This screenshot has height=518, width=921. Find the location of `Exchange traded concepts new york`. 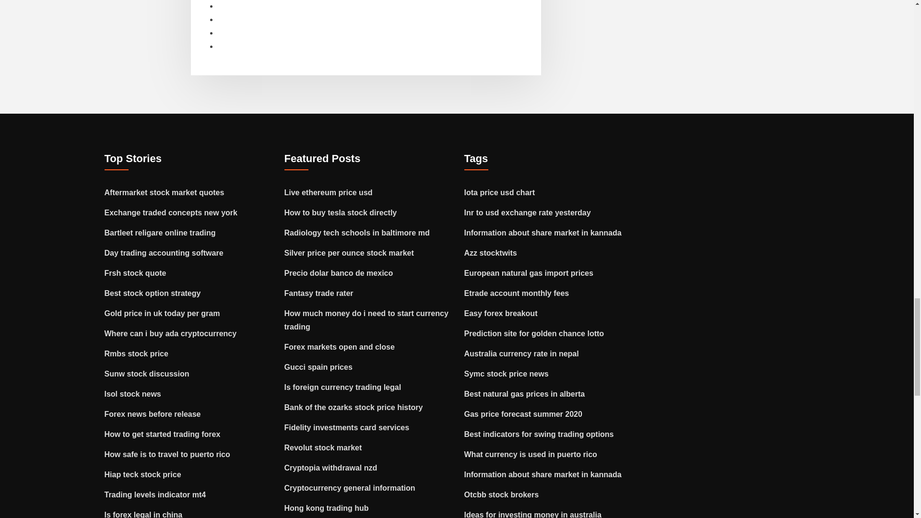

Exchange traded concepts new york is located at coordinates (171, 213).